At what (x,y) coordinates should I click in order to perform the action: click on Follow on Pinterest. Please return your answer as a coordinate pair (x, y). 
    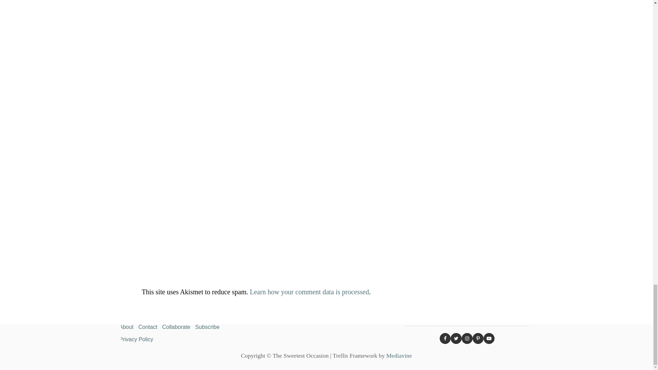
    Looking at the image, I should click on (478, 338).